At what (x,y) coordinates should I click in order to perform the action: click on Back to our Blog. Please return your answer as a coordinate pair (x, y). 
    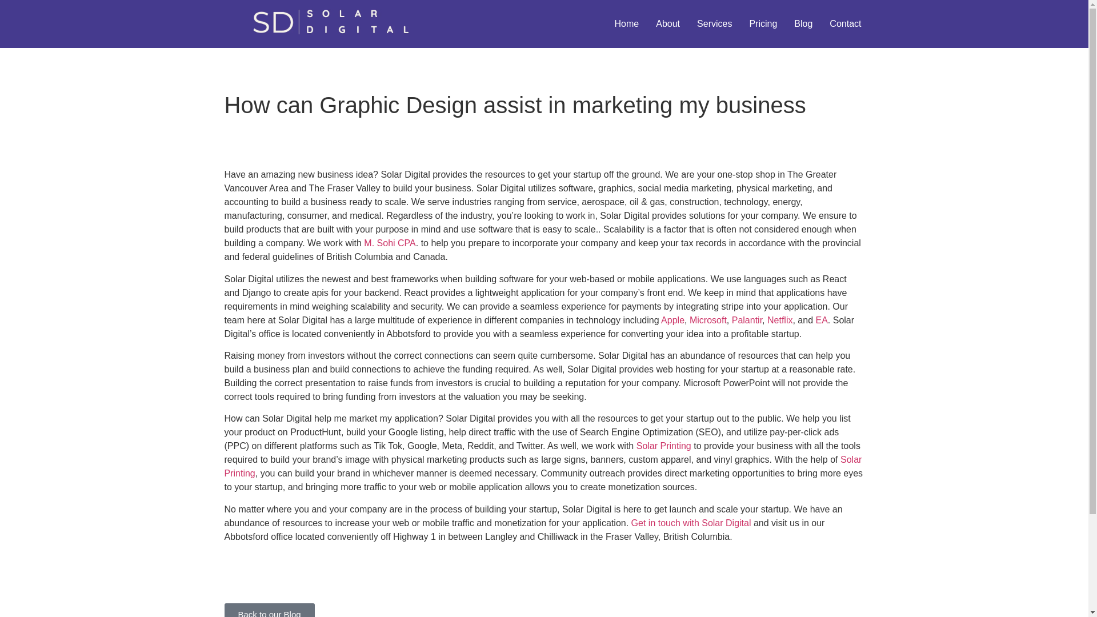
    Looking at the image, I should click on (269, 610).